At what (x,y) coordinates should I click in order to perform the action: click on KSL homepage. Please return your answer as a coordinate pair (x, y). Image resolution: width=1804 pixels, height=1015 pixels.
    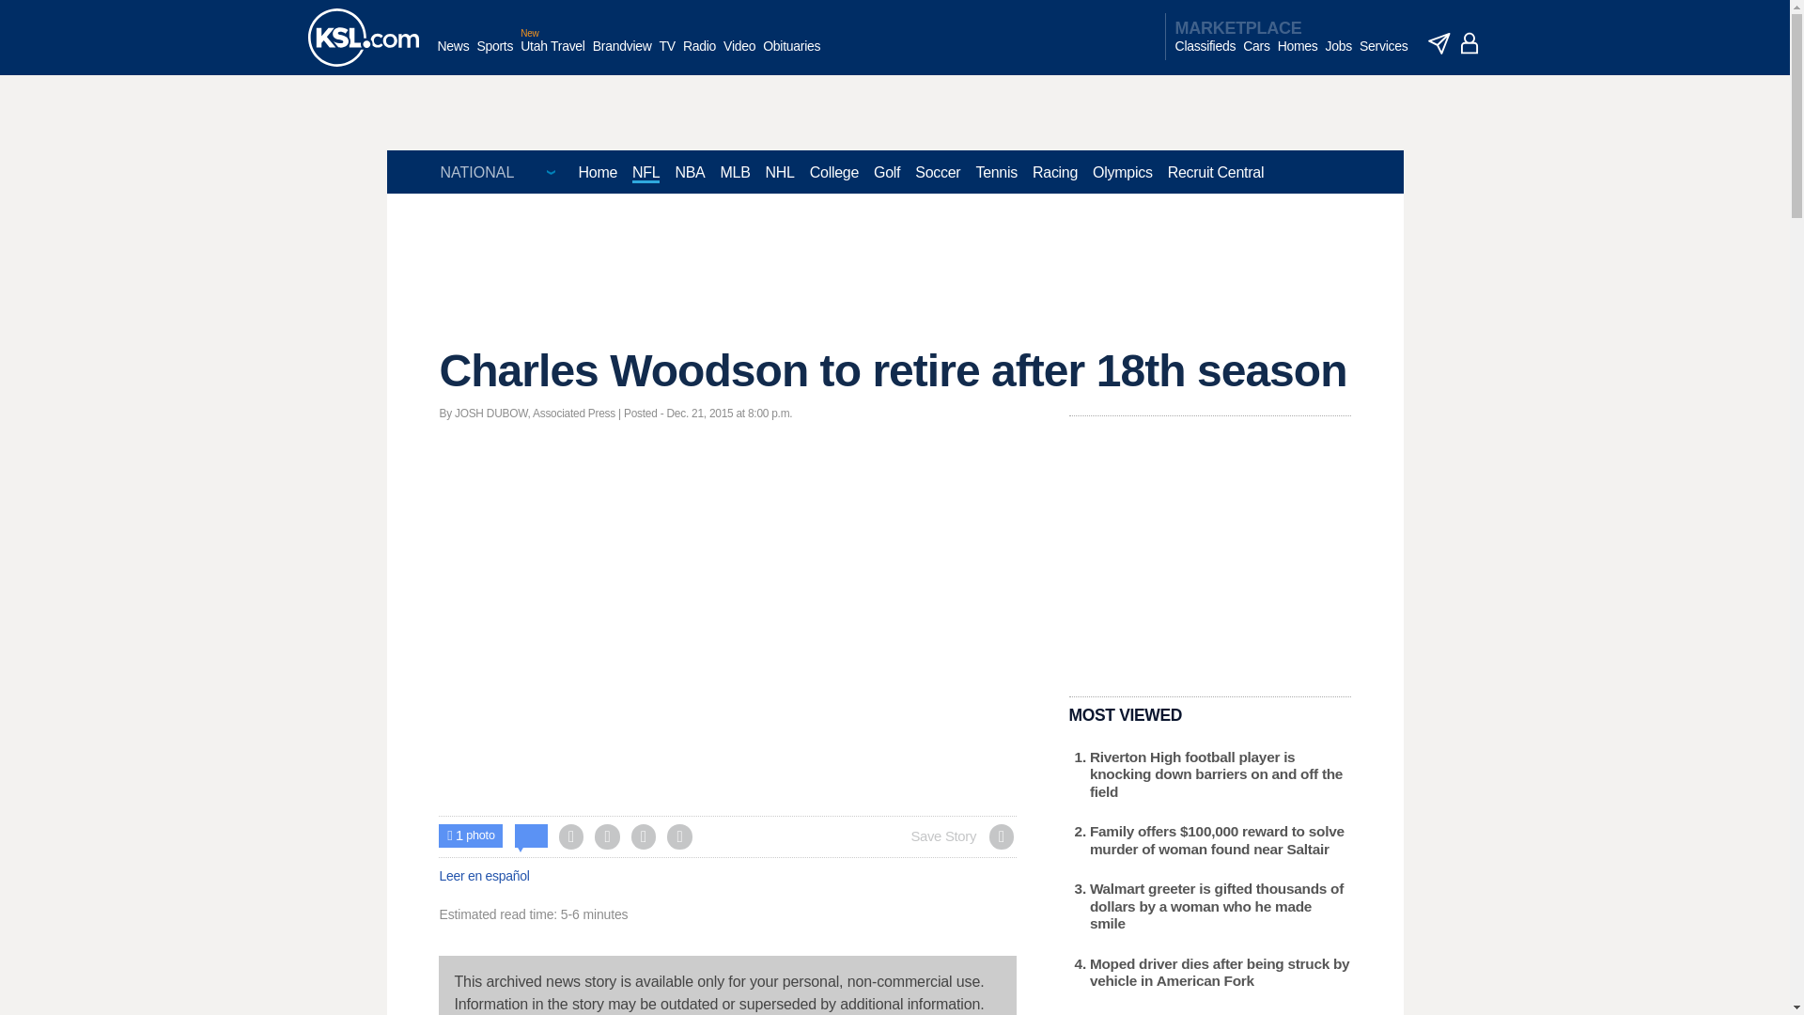
    Looking at the image, I should click on (363, 38).